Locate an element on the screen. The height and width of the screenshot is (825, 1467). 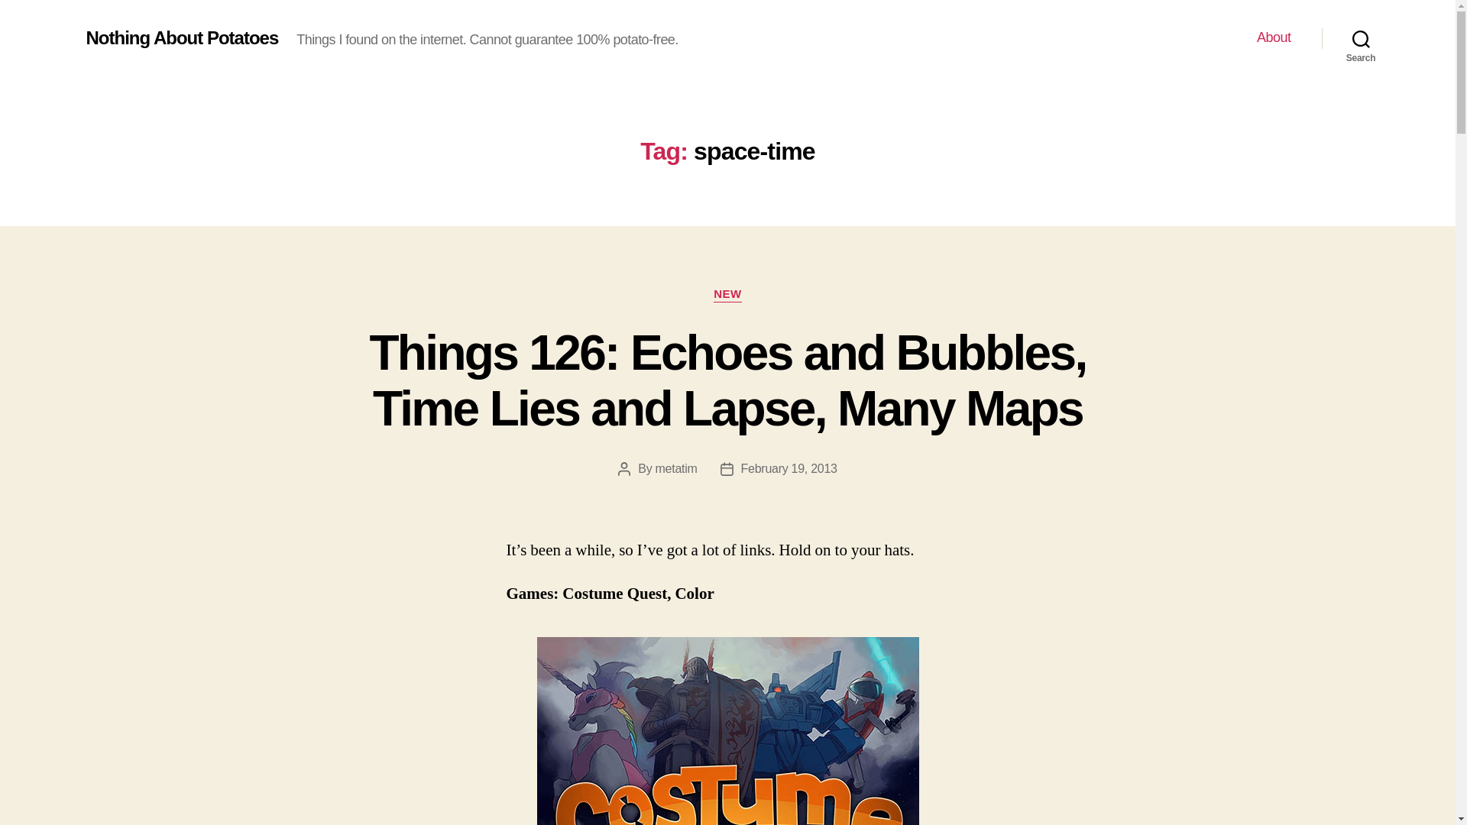
About is located at coordinates (1274, 37).